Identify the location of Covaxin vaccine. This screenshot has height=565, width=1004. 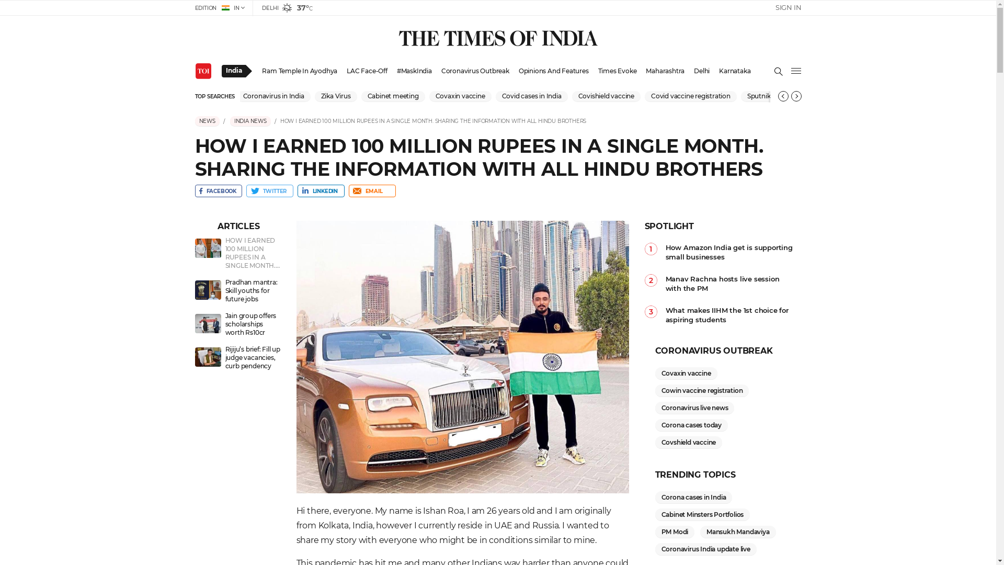
(686, 374).